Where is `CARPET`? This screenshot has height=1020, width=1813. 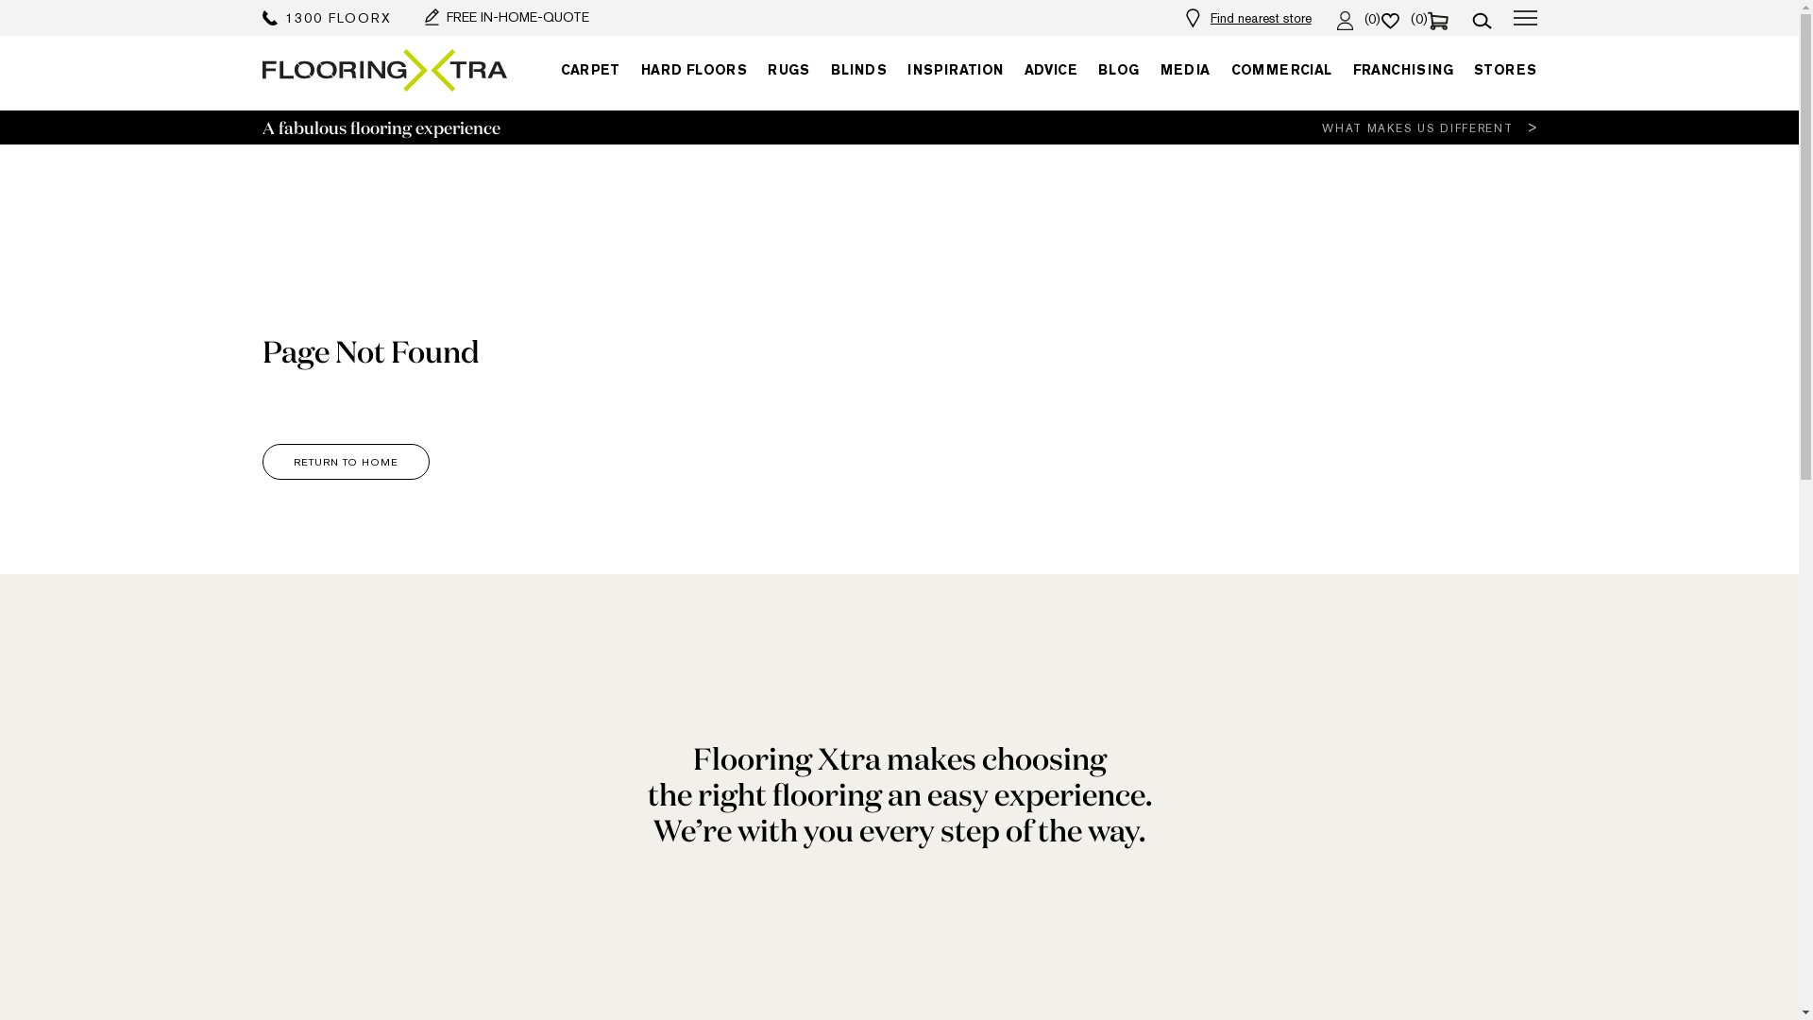
CARPET is located at coordinates (590, 70).